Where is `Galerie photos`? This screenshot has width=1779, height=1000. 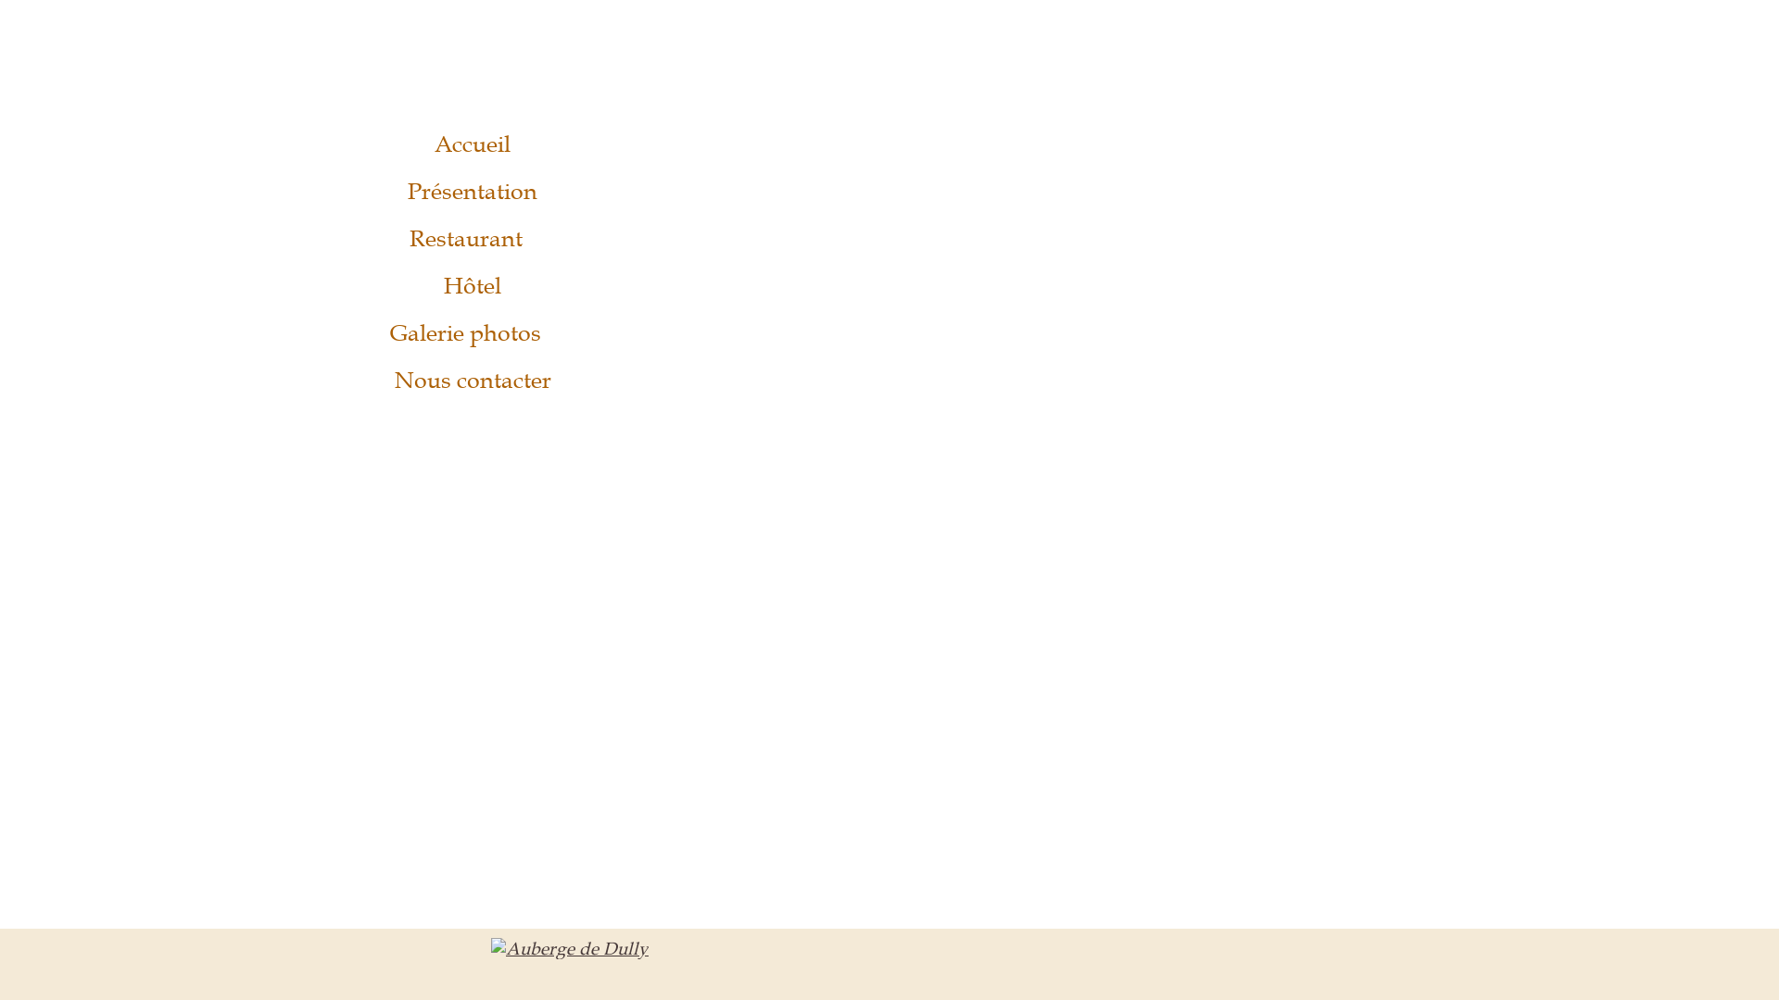 Galerie photos is located at coordinates (473, 332).